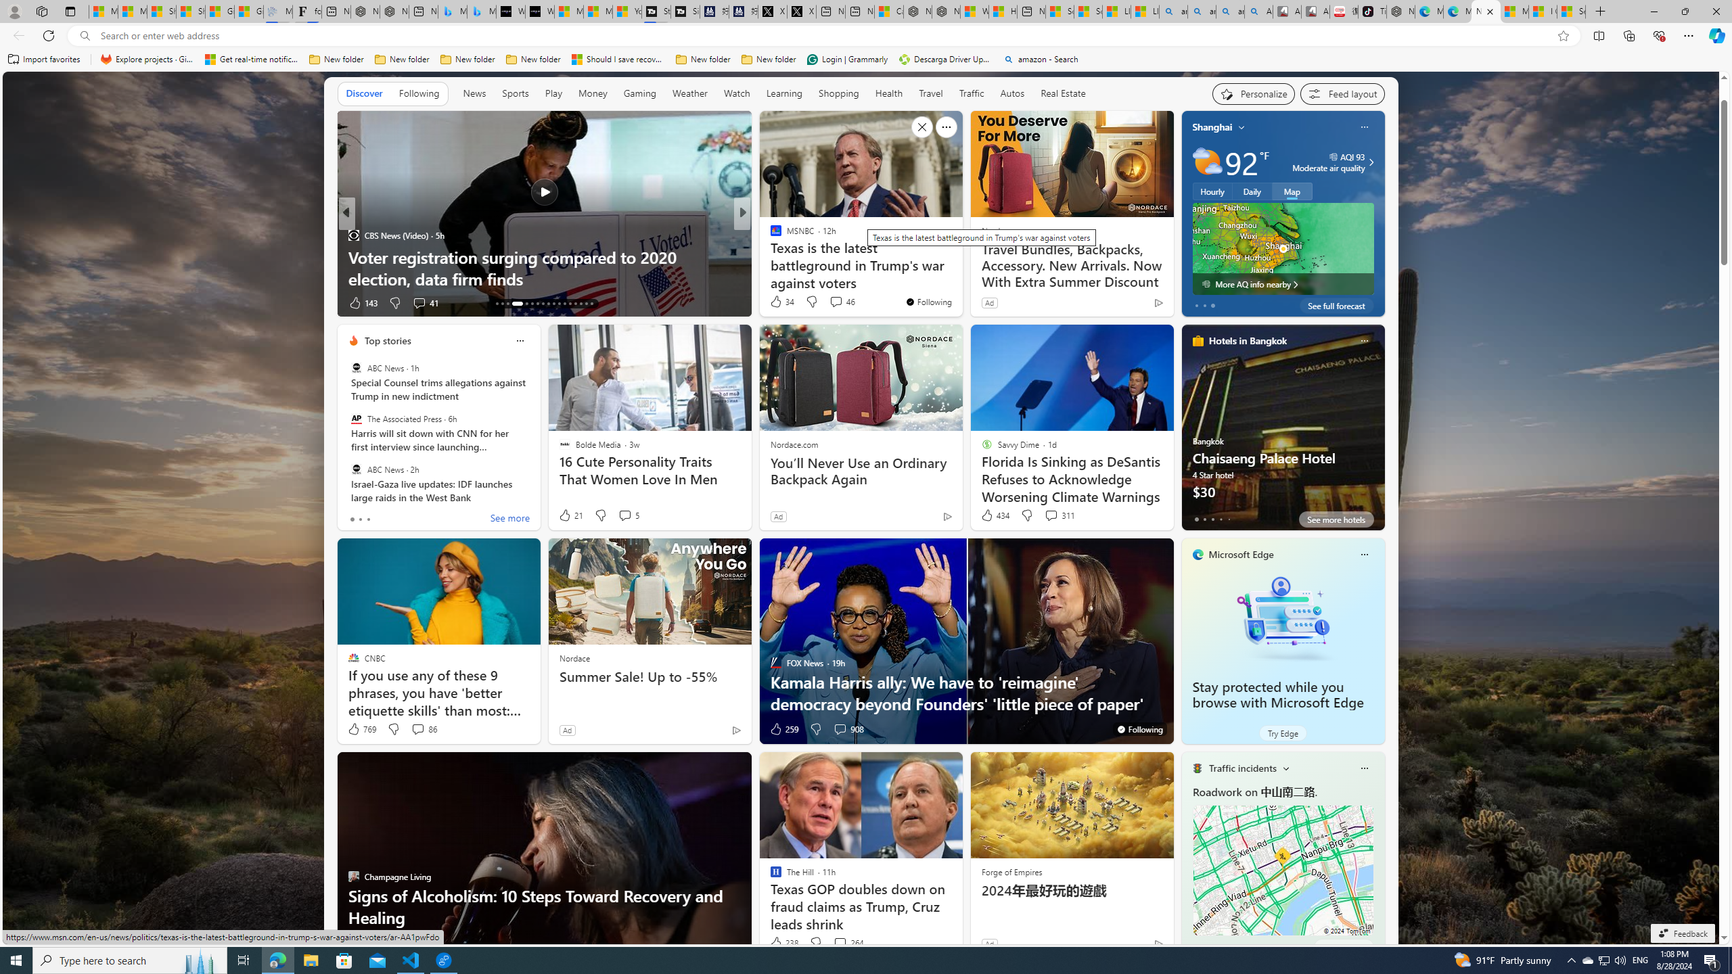 This screenshot has width=1732, height=974. Describe the element at coordinates (777, 303) in the screenshot. I see `95 Like` at that location.